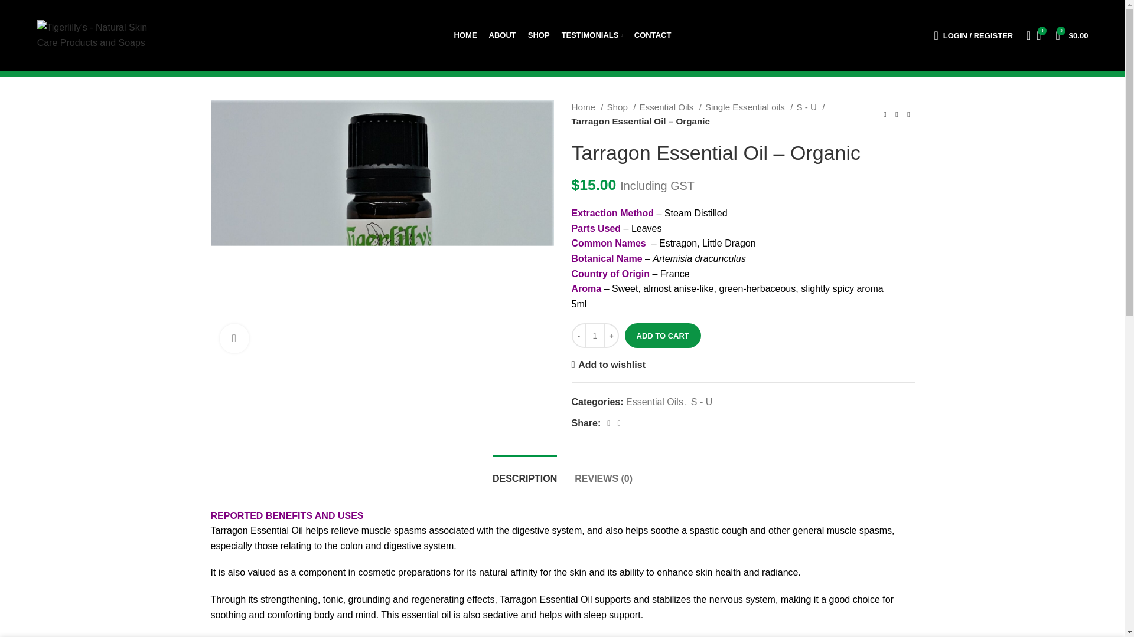 The width and height of the screenshot is (1134, 637). I want to click on TESTIMONIALS, so click(592, 35).